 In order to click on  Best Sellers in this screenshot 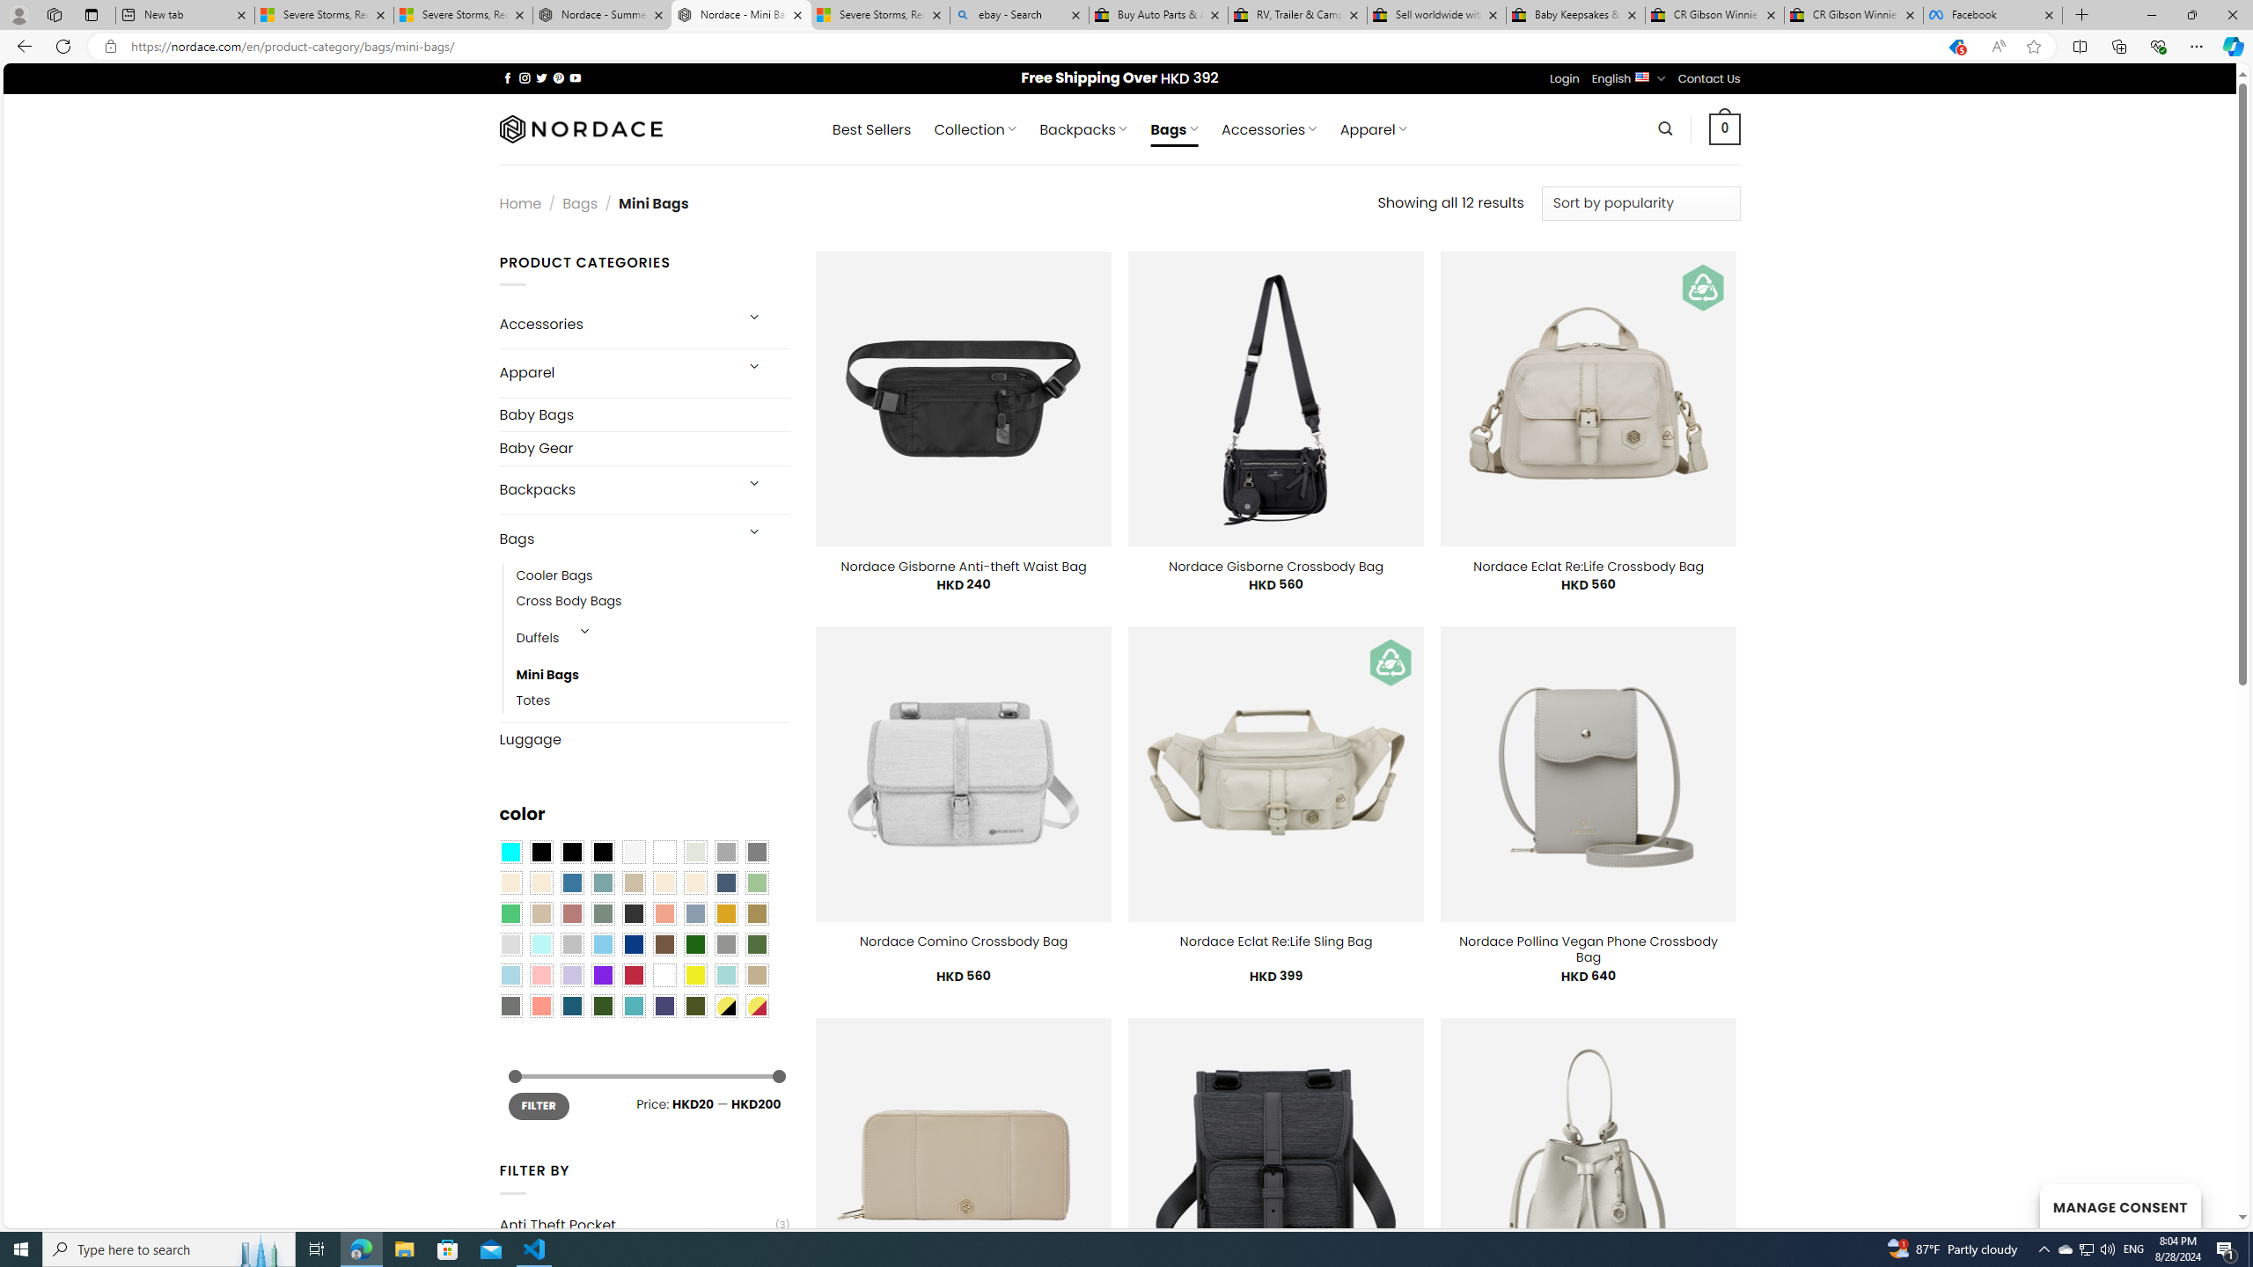, I will do `click(871, 129)`.